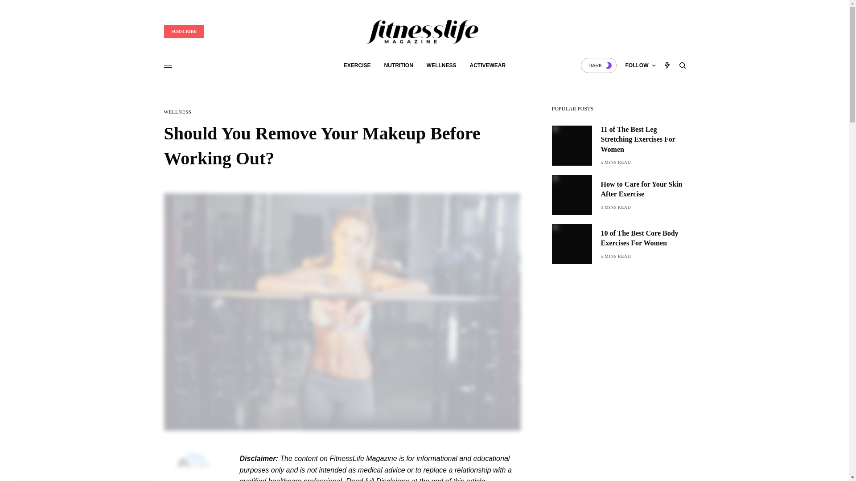 This screenshot has height=481, width=856. Describe the element at coordinates (643, 189) in the screenshot. I see `How to Care for Your Skin After Exercise` at that location.